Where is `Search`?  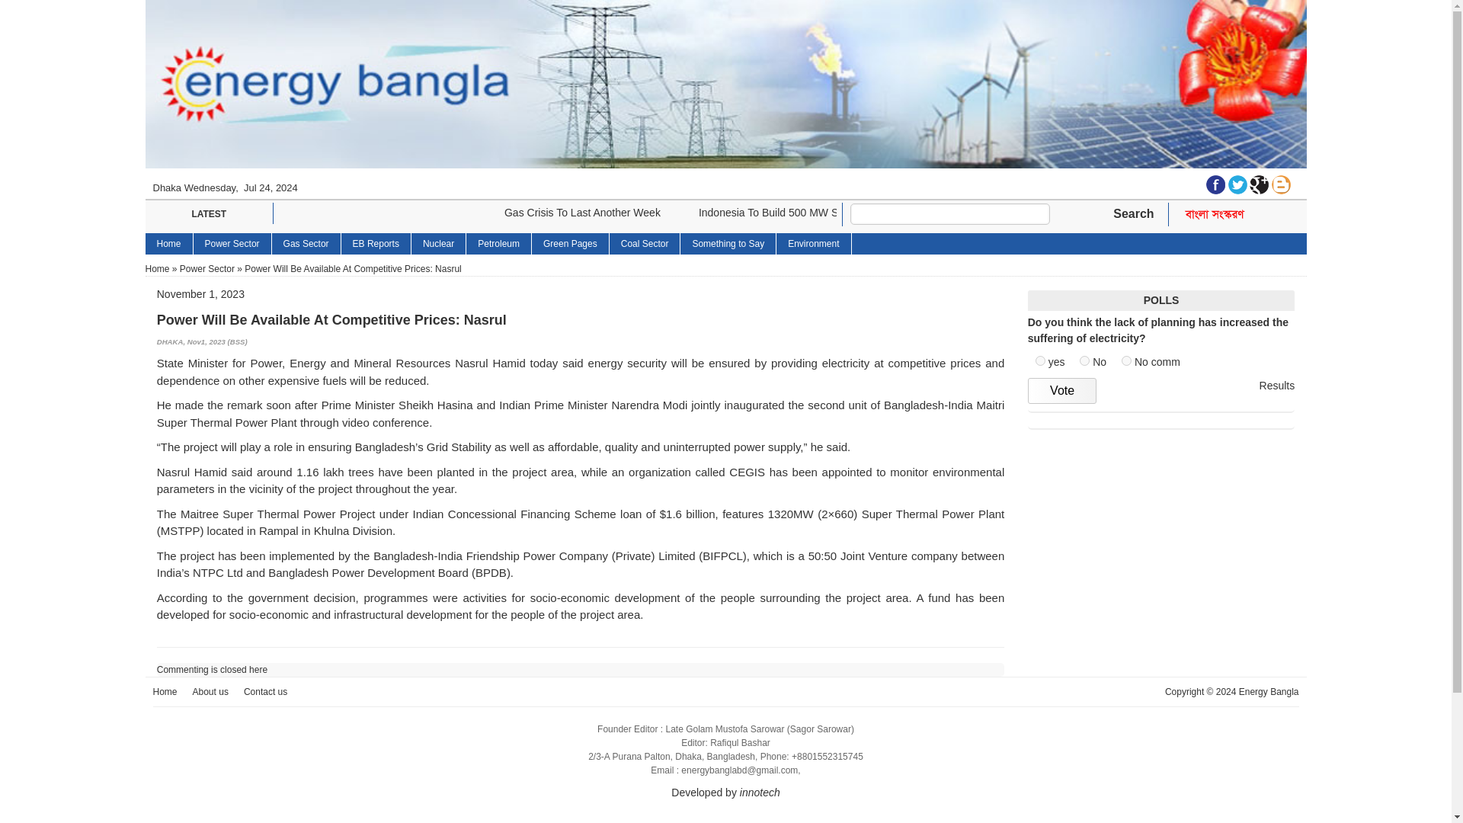 Search is located at coordinates (1134, 214).